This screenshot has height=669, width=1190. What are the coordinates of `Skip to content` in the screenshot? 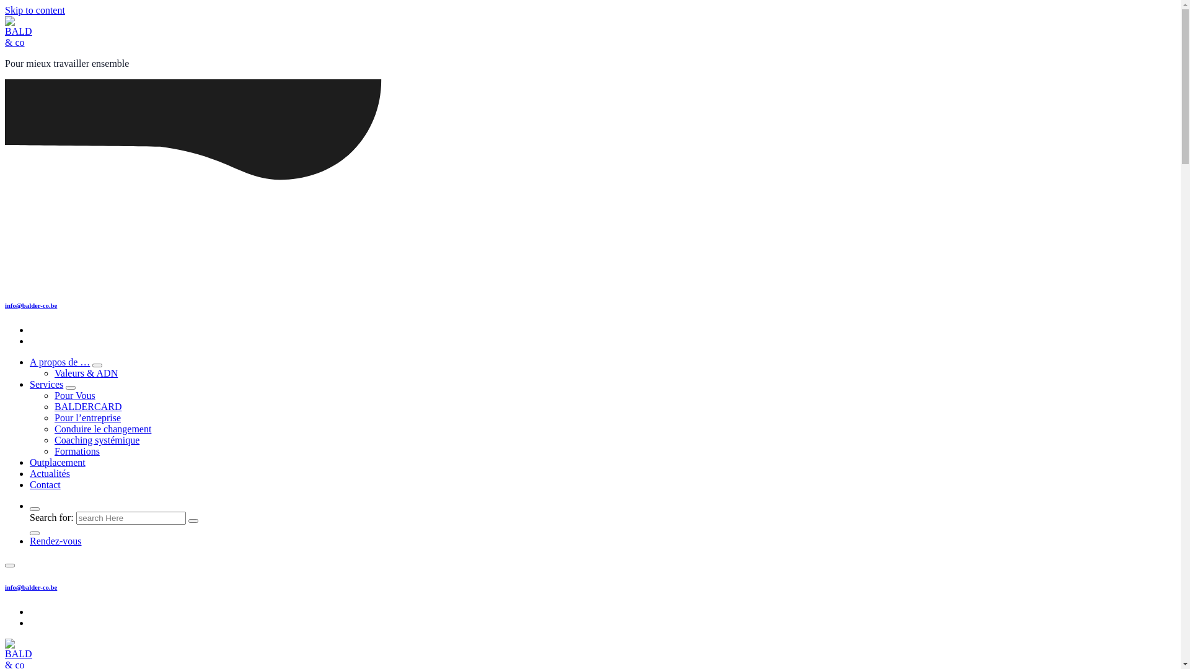 It's located at (35, 10).